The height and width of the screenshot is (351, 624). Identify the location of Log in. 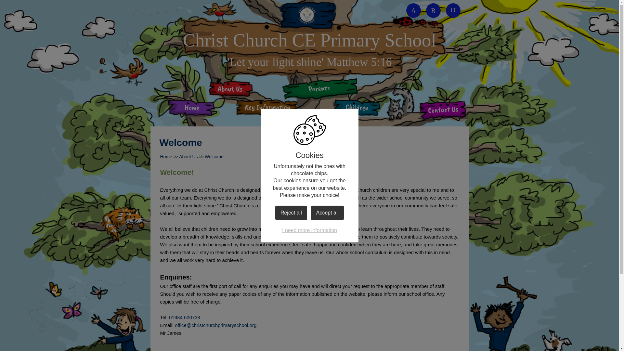
(453, 10).